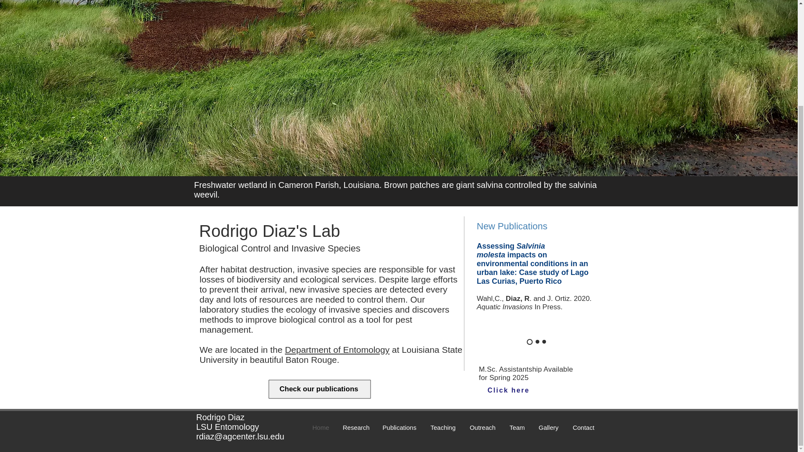 The height and width of the screenshot is (452, 804). What do you see at coordinates (509, 390) in the screenshot?
I see `Click here` at bounding box center [509, 390].